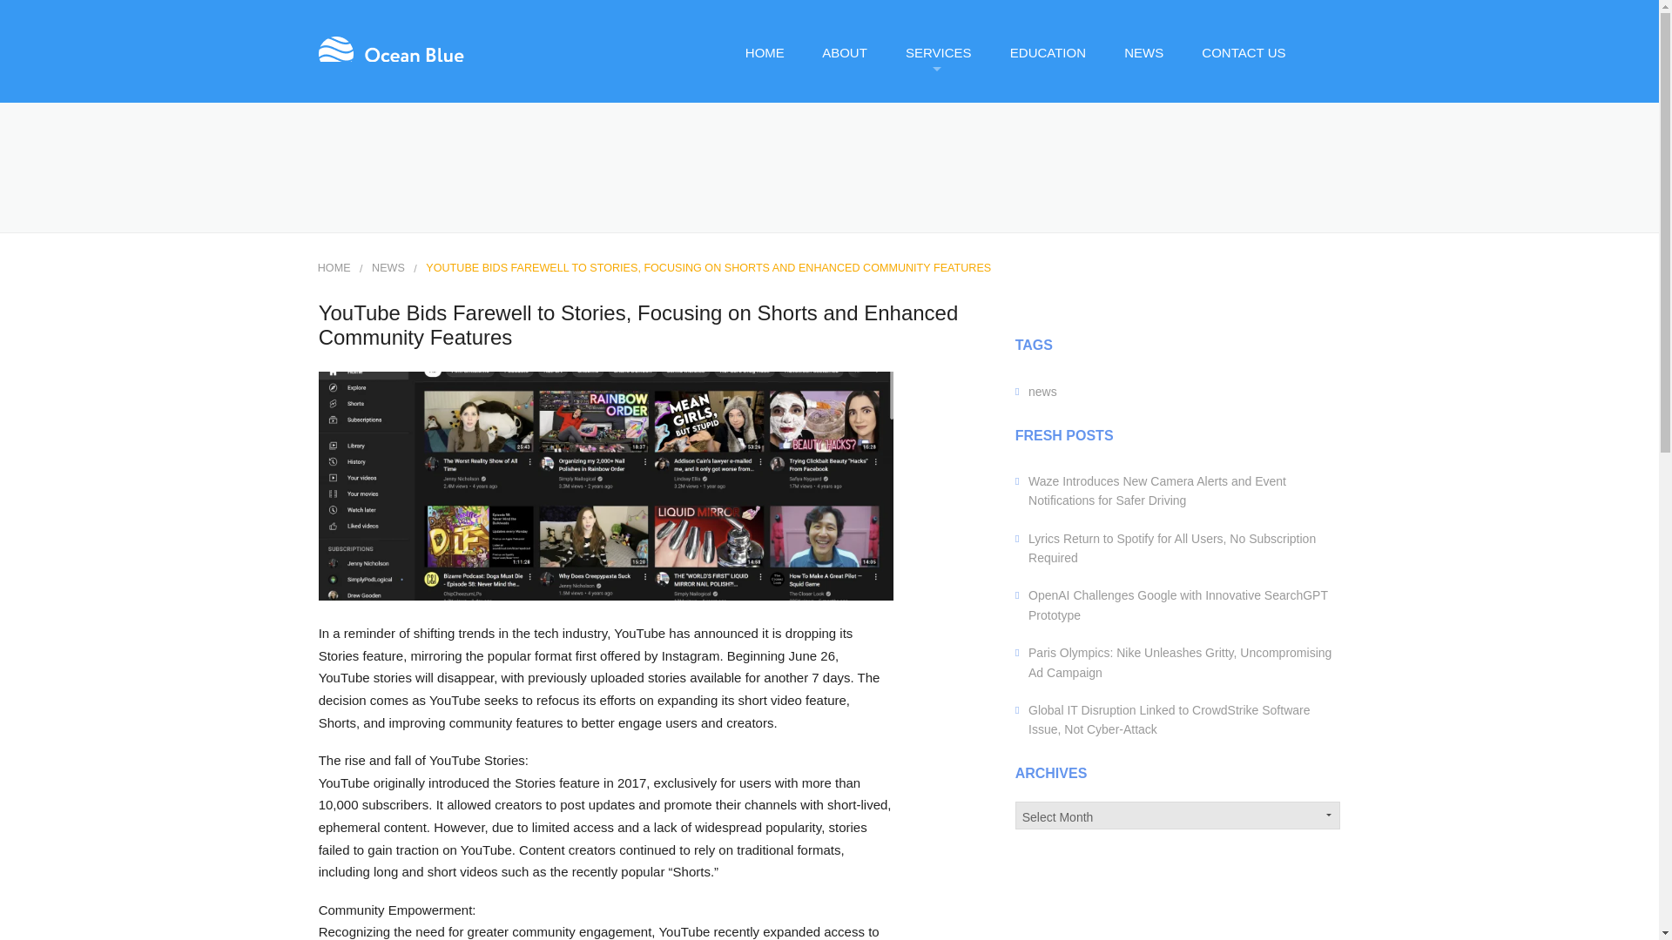  I want to click on OpenAI Challenges Google with Innovative SearchGPT Prototype, so click(1177, 604).